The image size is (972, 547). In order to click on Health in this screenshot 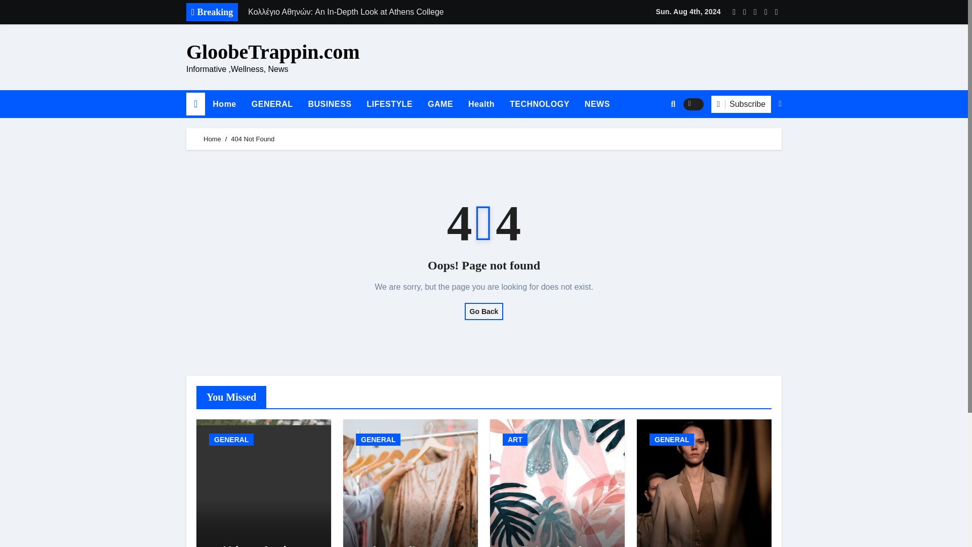, I will do `click(481, 104)`.